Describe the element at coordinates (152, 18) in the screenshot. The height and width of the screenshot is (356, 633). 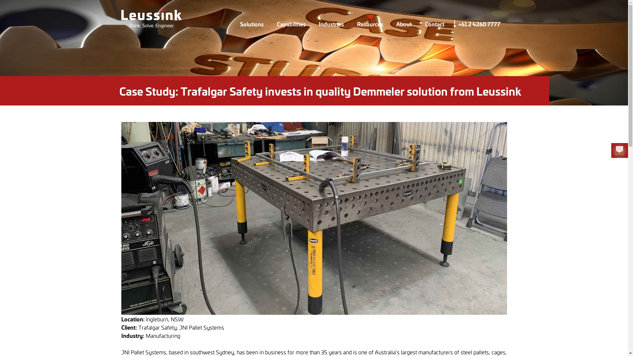
I see `Logo` at that location.